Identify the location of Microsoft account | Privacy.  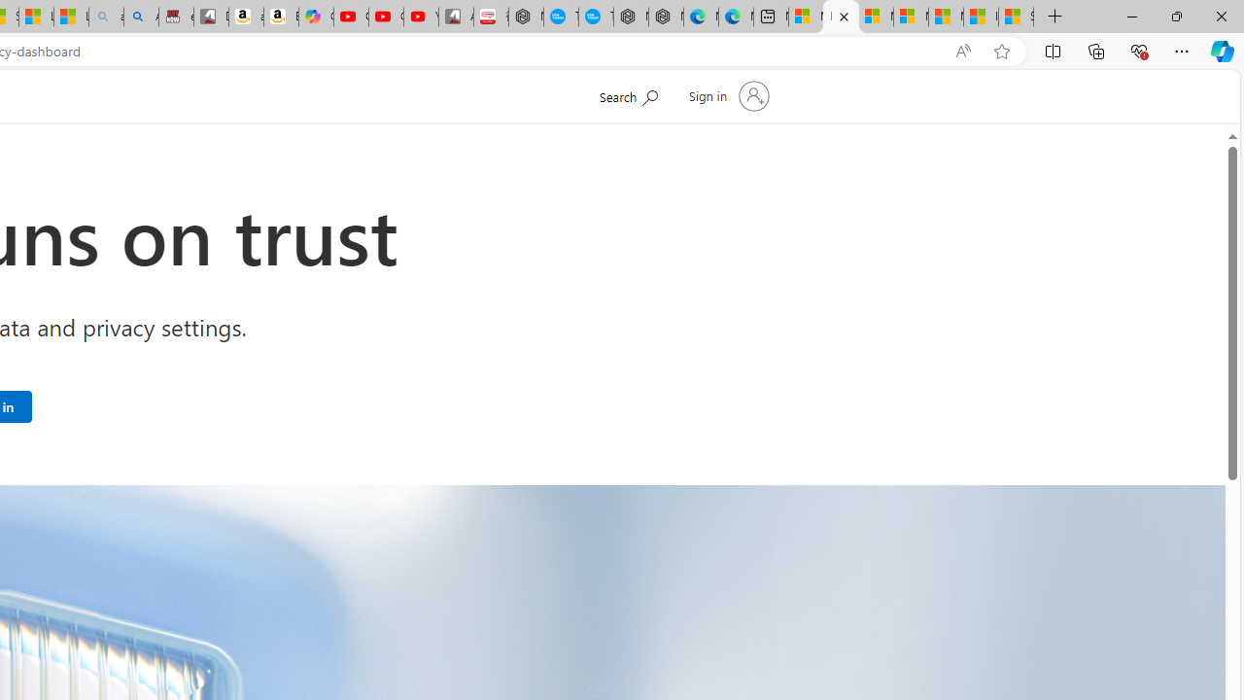
(911, 17).